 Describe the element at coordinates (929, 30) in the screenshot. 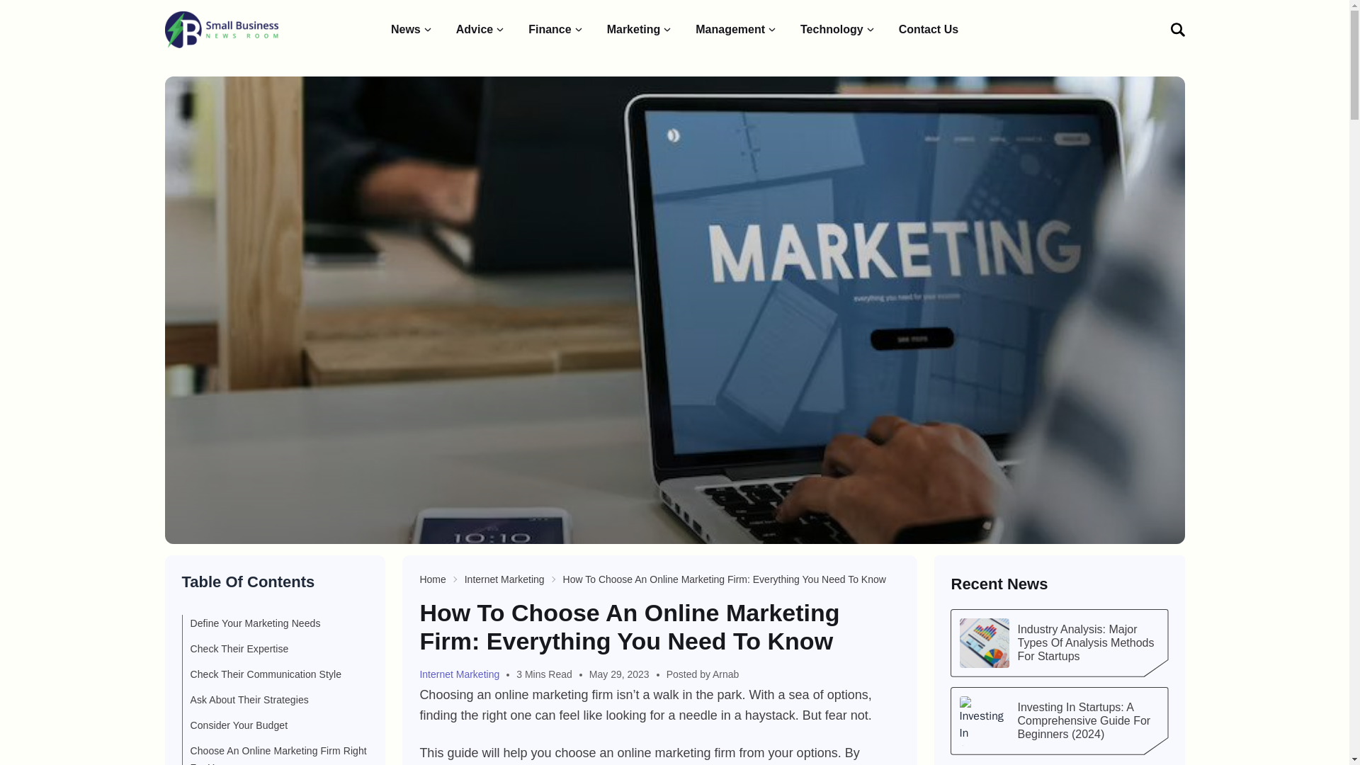

I see `Contact Us` at that location.